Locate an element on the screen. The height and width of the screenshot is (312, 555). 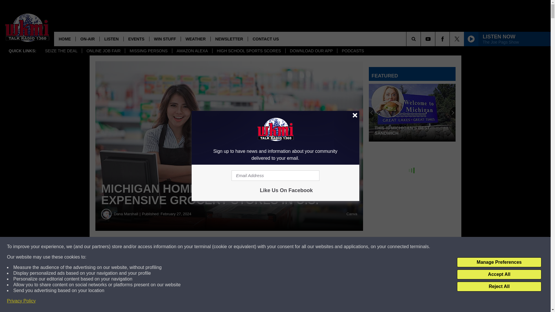
ON-AIR is located at coordinates (87, 39).